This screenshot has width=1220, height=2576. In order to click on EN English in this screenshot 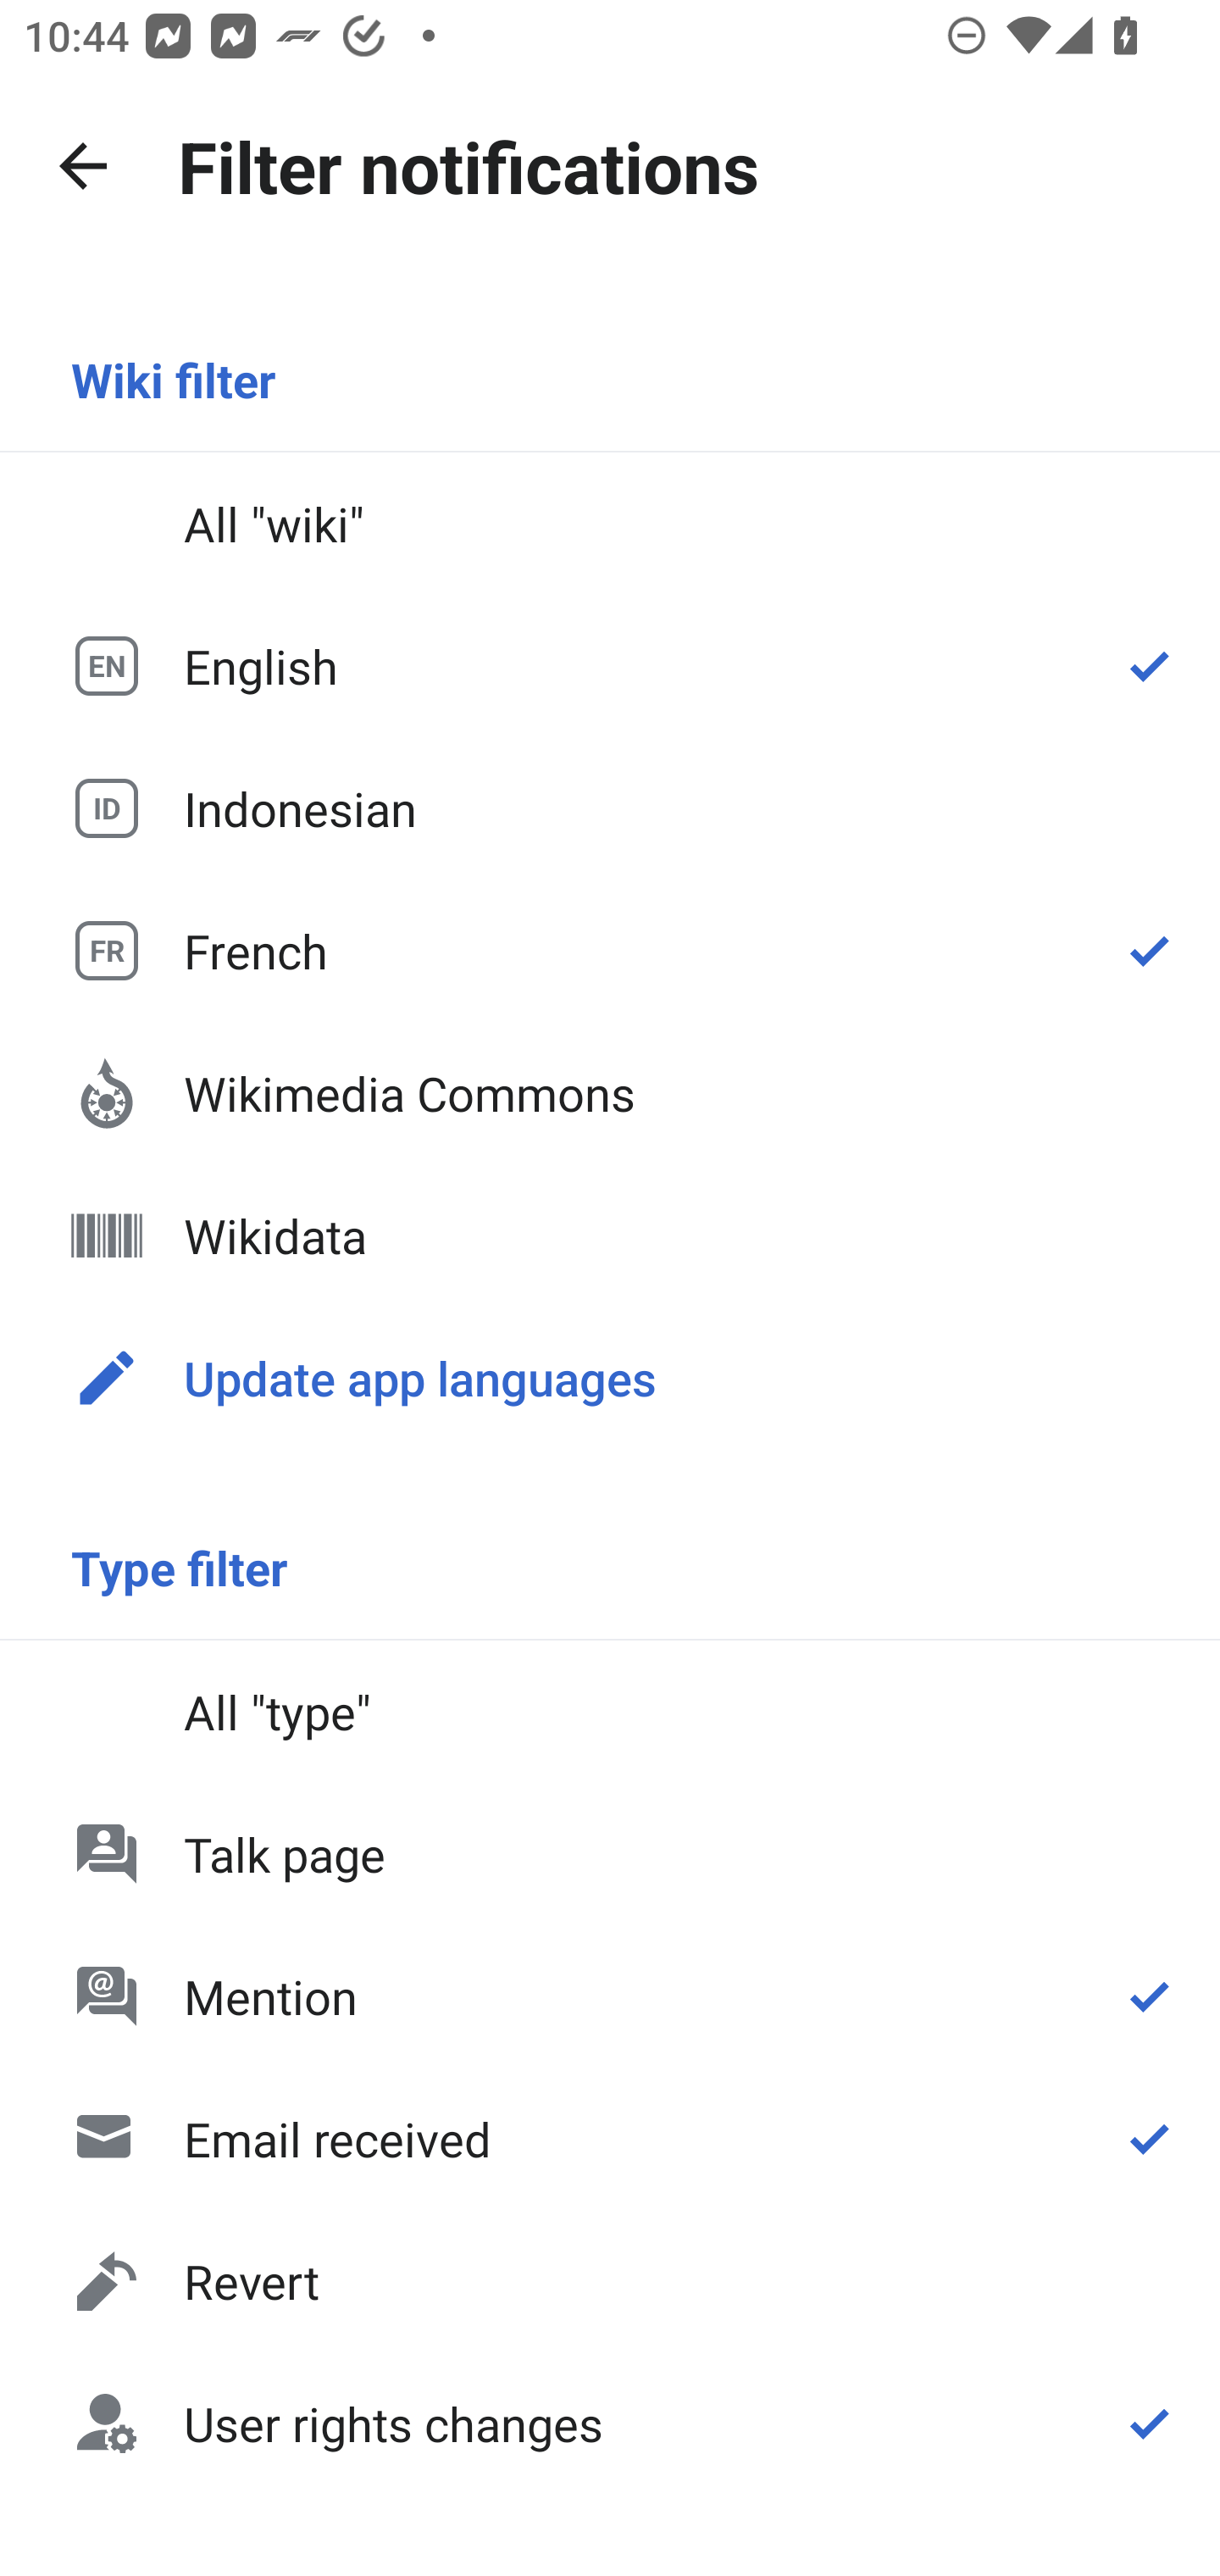, I will do `click(610, 666)`.